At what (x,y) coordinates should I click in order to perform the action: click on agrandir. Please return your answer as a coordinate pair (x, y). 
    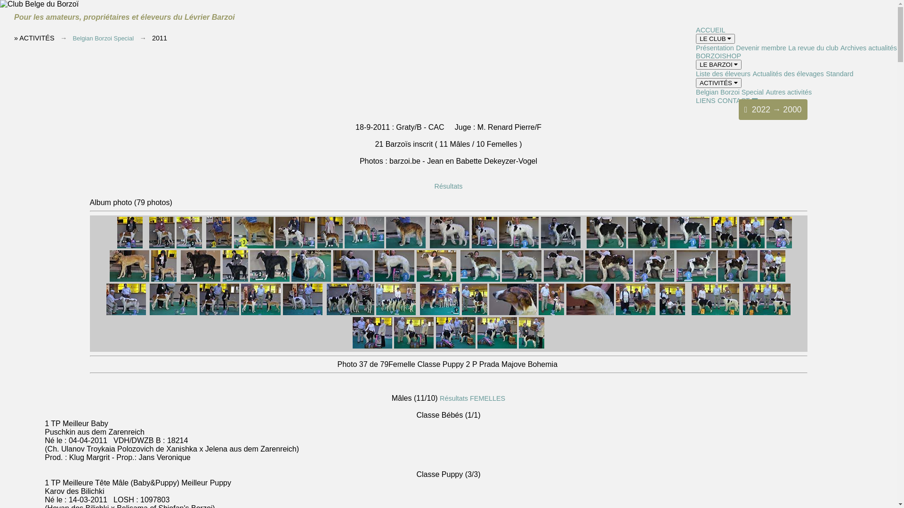
    Looking at the image, I should click on (235, 279).